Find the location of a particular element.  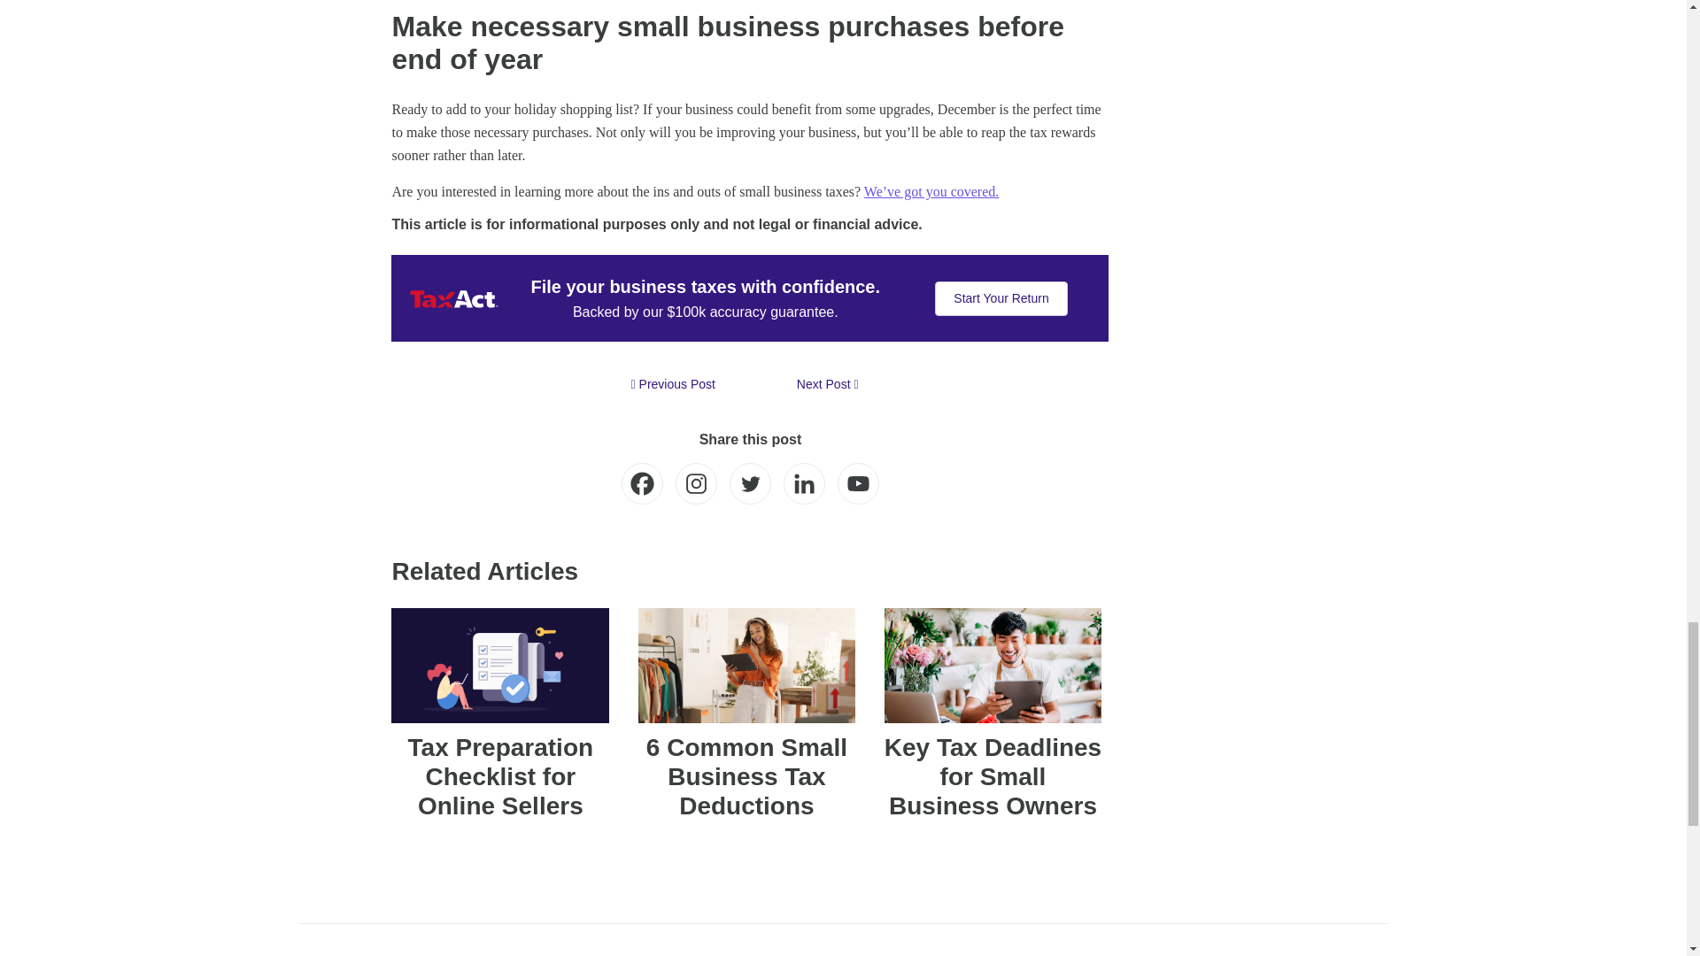

Previous Post is located at coordinates (673, 384).